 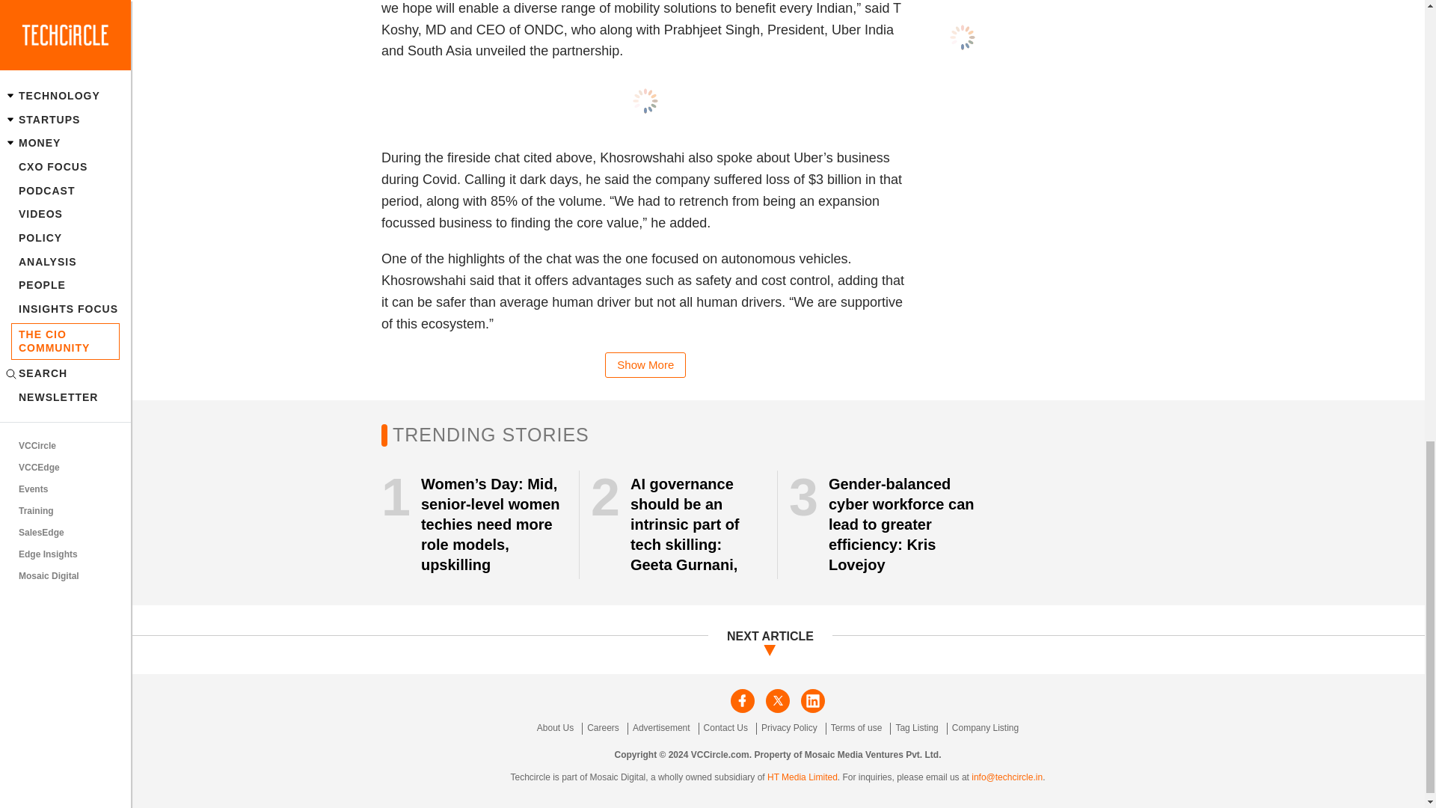 I want to click on Linkedin, so click(x=449, y=357).